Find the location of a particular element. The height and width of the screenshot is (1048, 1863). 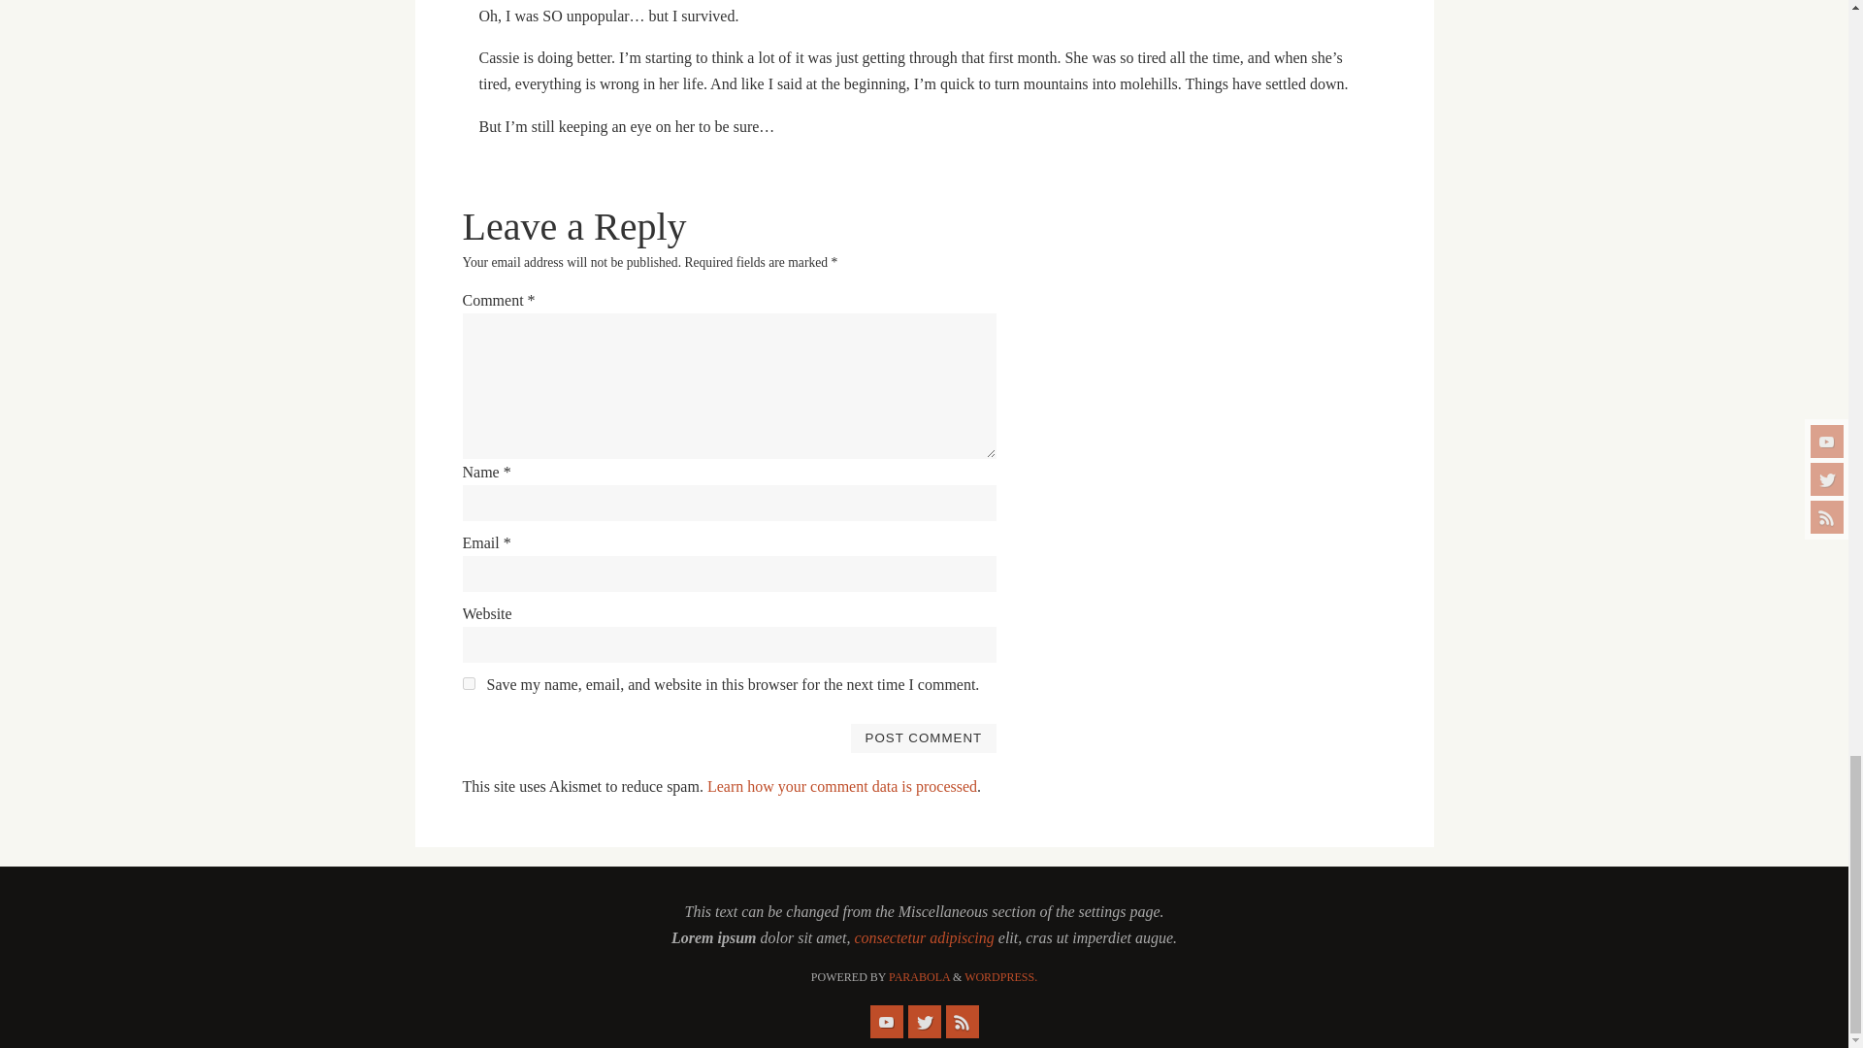

Twitter is located at coordinates (924, 1021).